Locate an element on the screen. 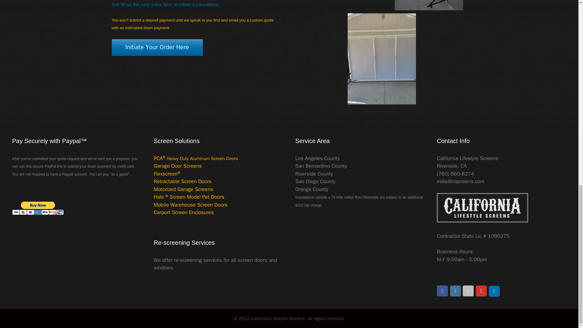 This screenshot has height=328, width=583.  on Instagram is located at coordinates (455, 291).